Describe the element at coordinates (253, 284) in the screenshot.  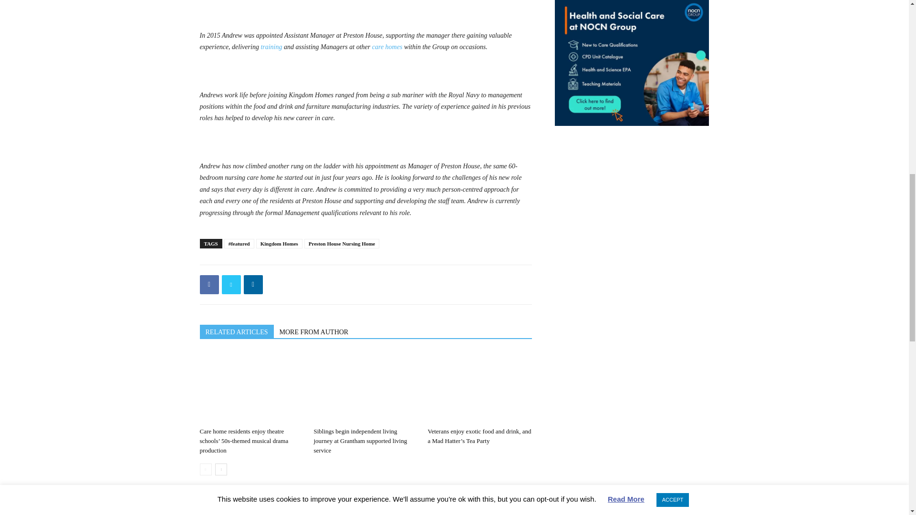
I see `Linkedin` at that location.